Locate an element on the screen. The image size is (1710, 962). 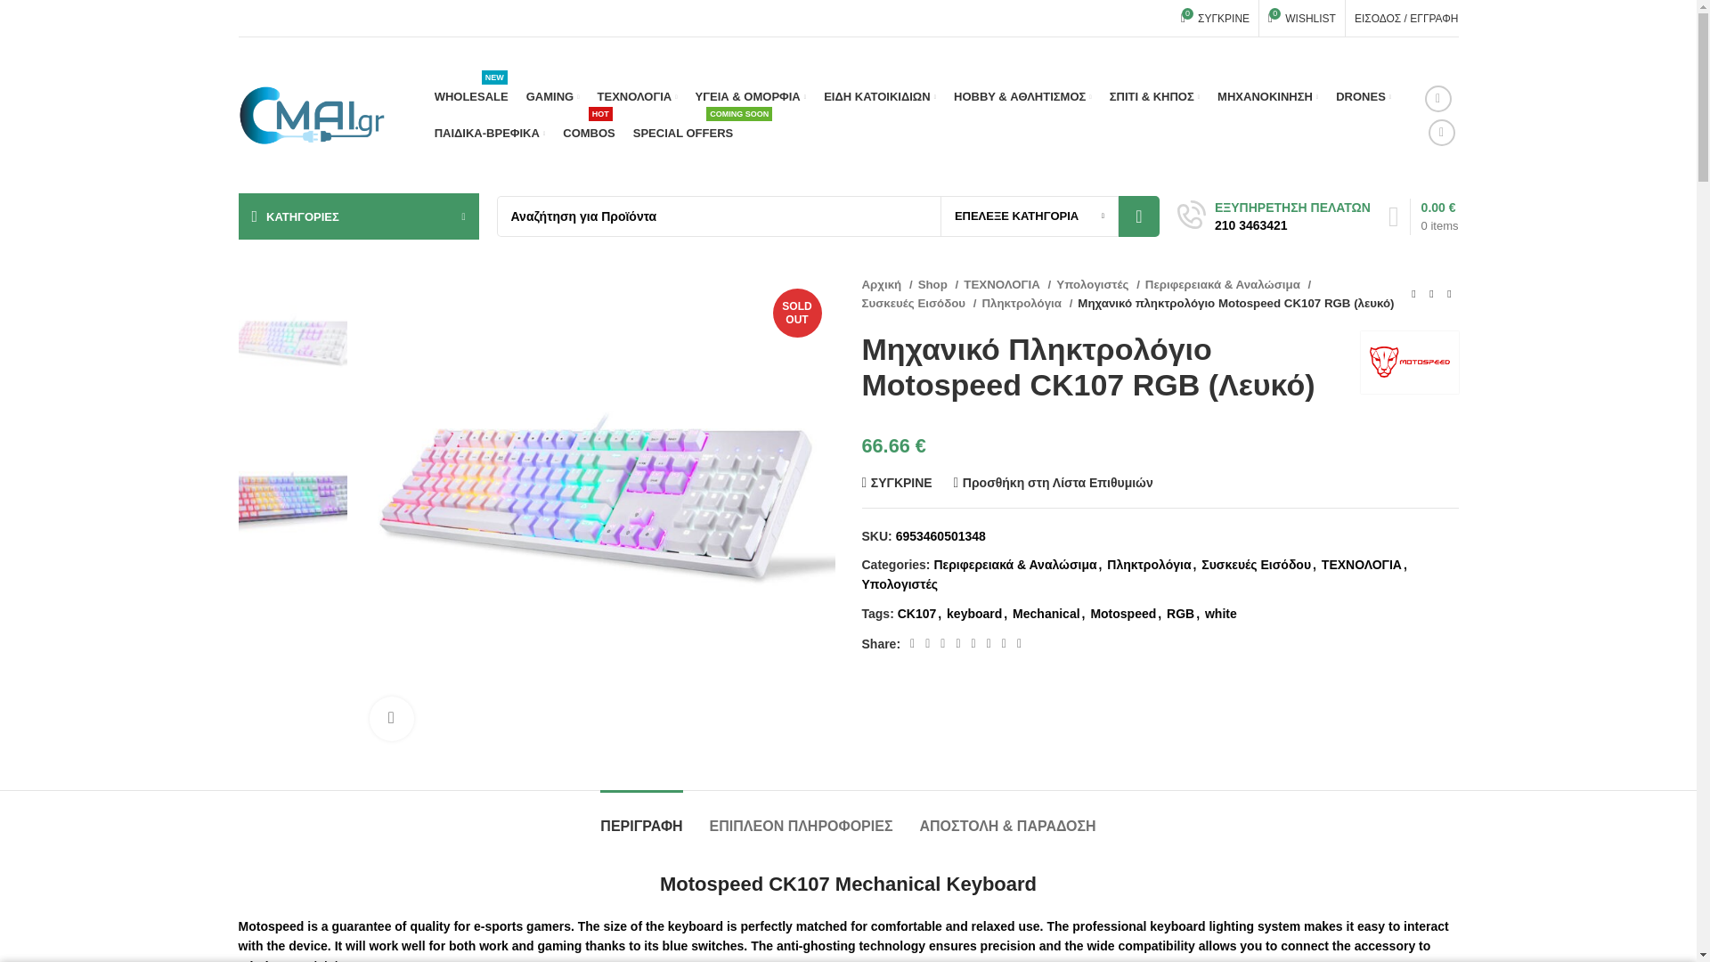
Compare products is located at coordinates (1215, 18).